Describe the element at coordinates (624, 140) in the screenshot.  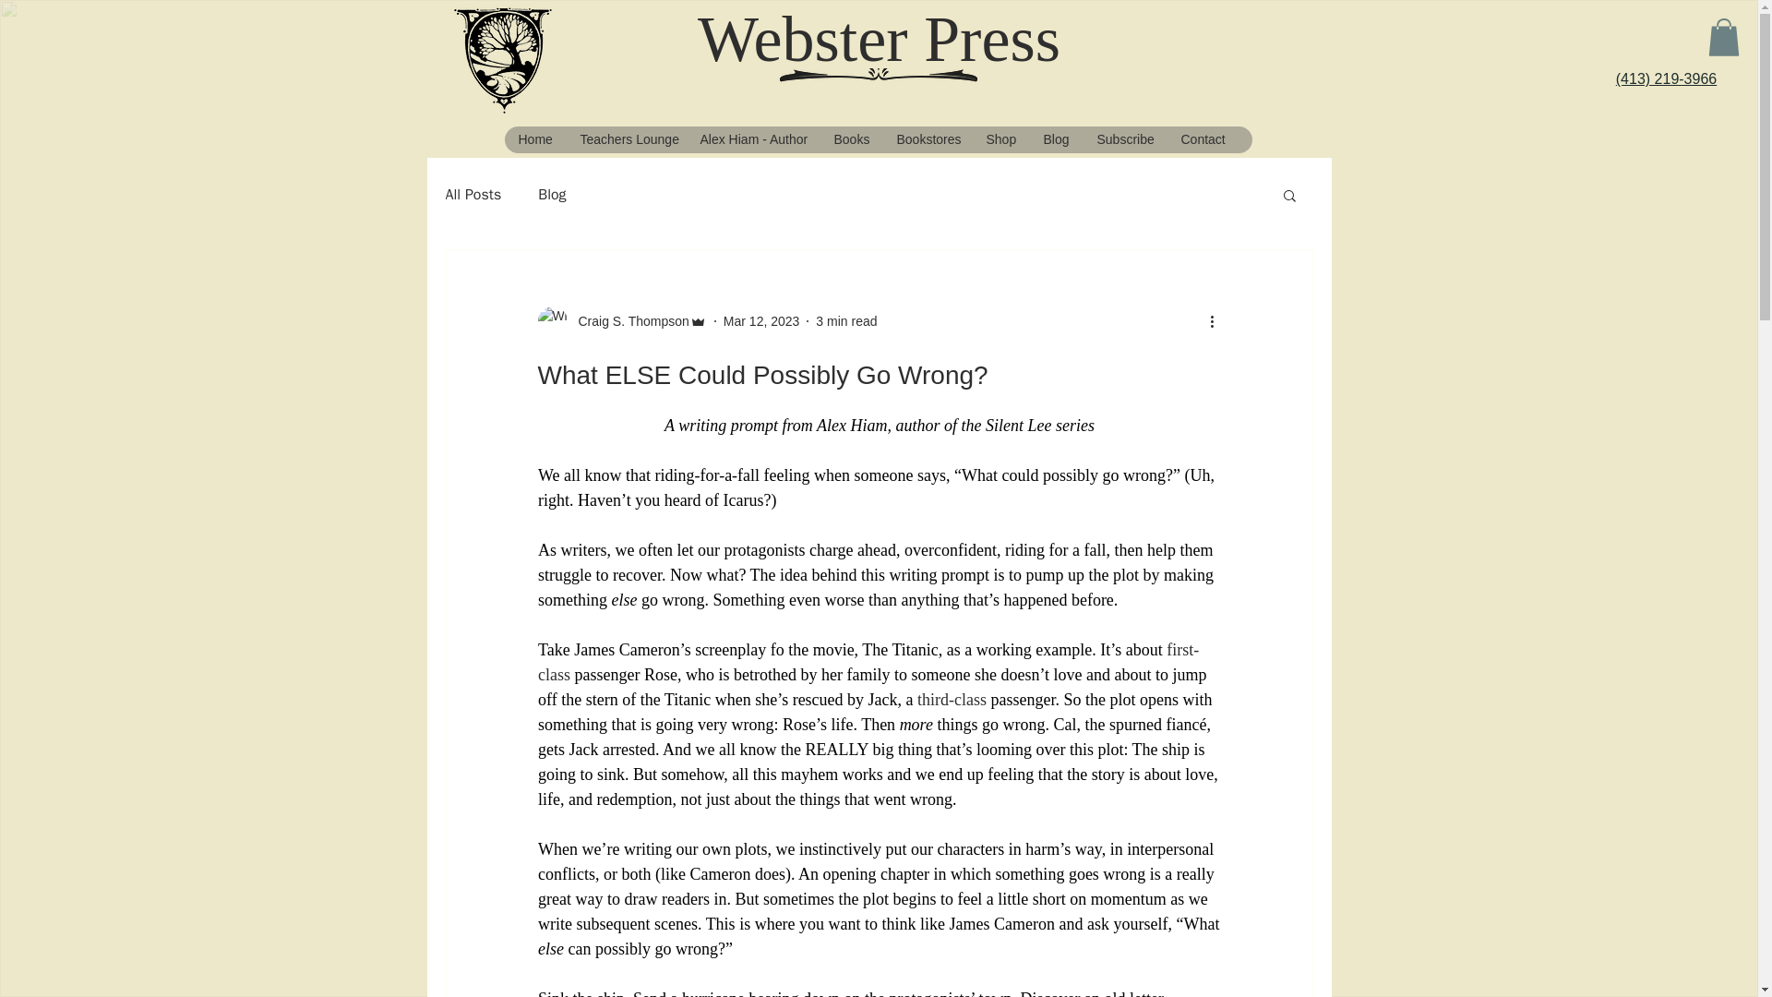
I see `Teachers Lounge` at that location.